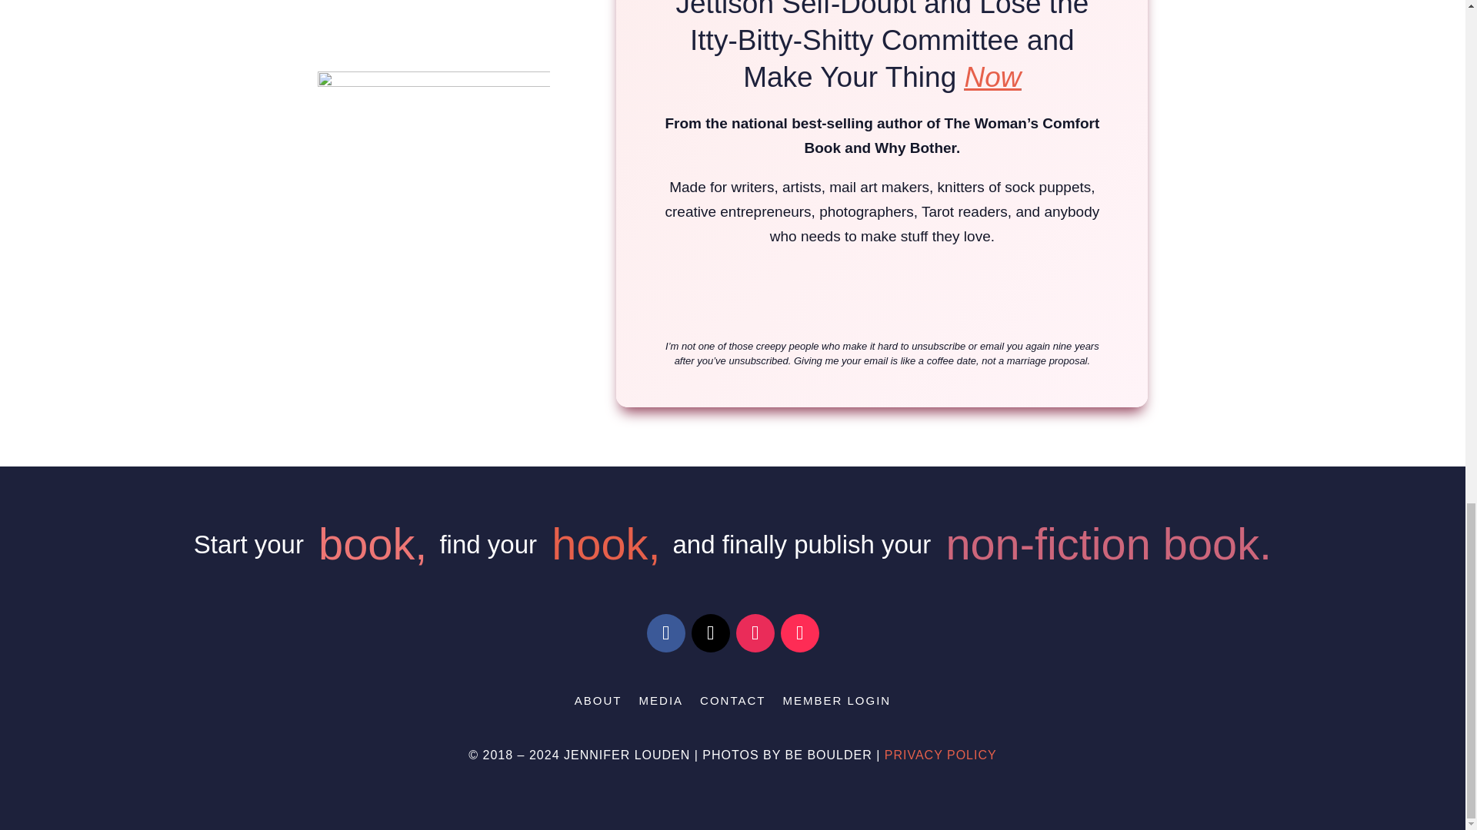 The height and width of the screenshot is (830, 1477). Describe the element at coordinates (836, 704) in the screenshot. I see `MEMBER LOGIN` at that location.